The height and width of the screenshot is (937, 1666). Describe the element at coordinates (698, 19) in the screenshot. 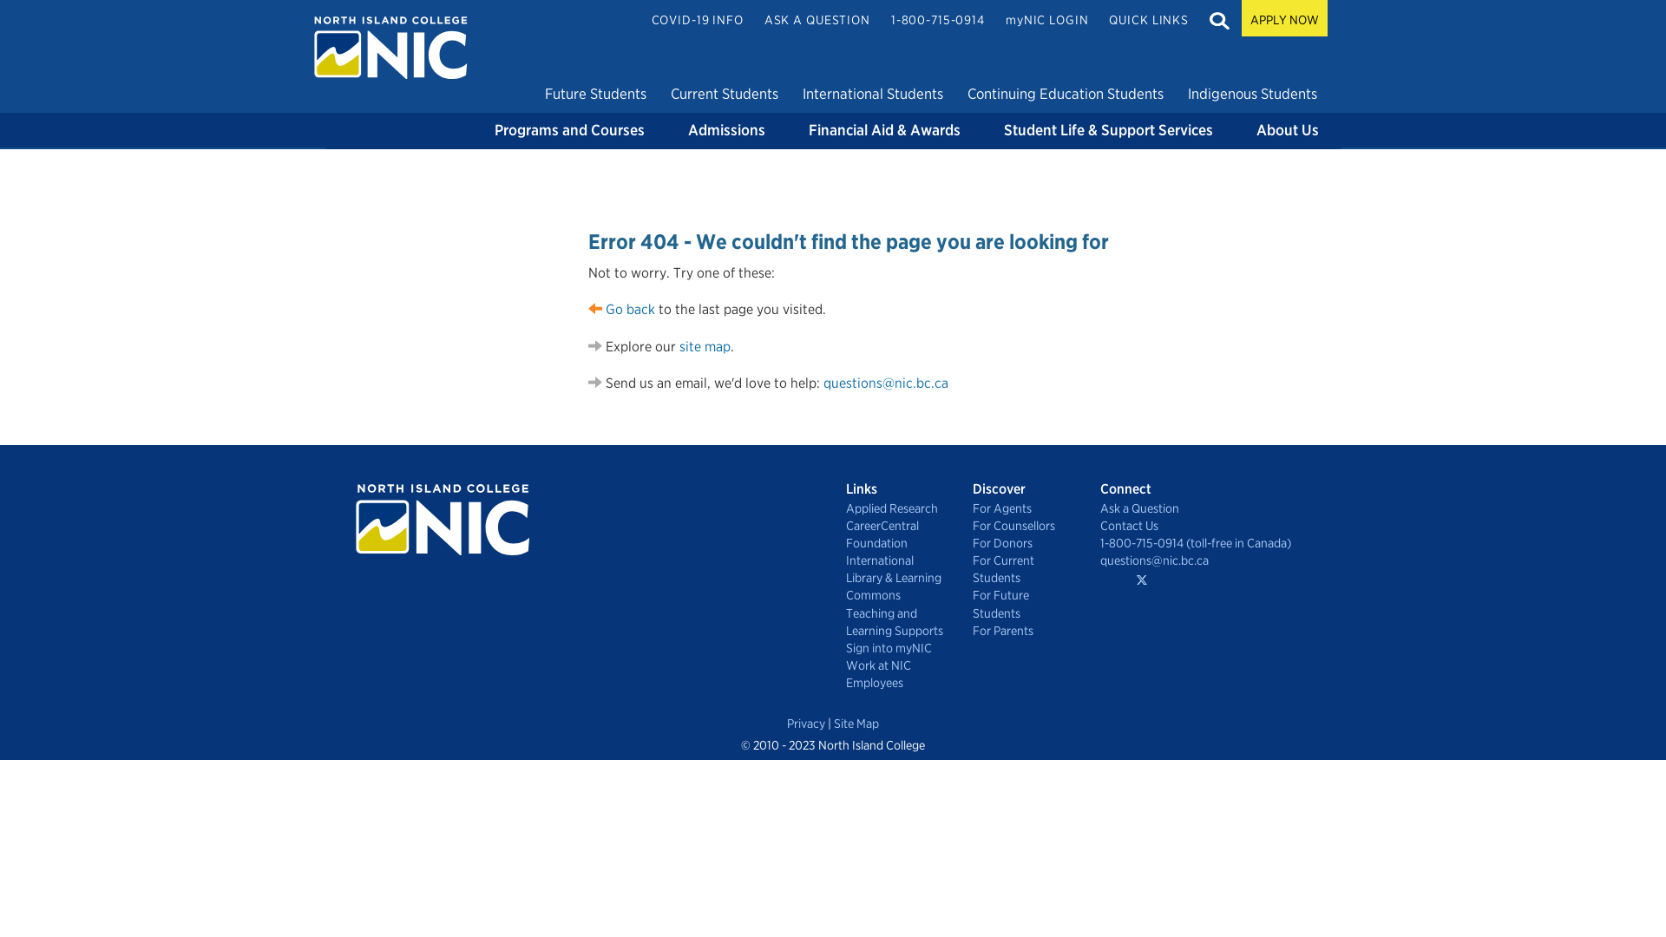

I see `COVID-19 INFO` at that location.